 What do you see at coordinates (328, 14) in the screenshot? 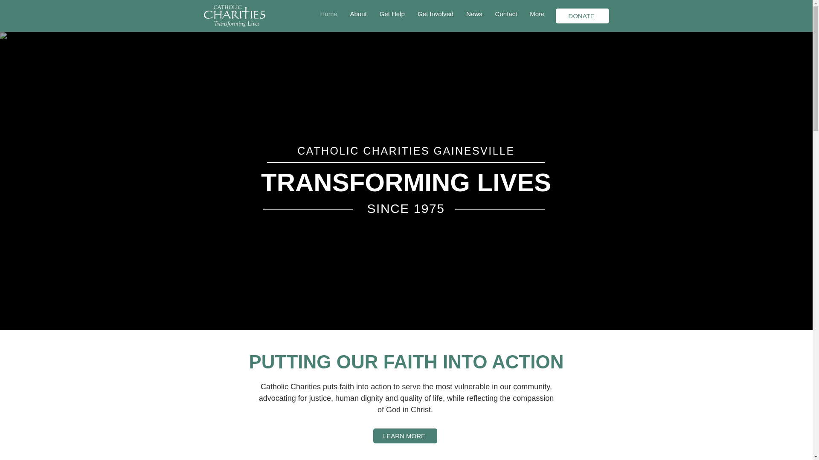
I see `Home` at bounding box center [328, 14].